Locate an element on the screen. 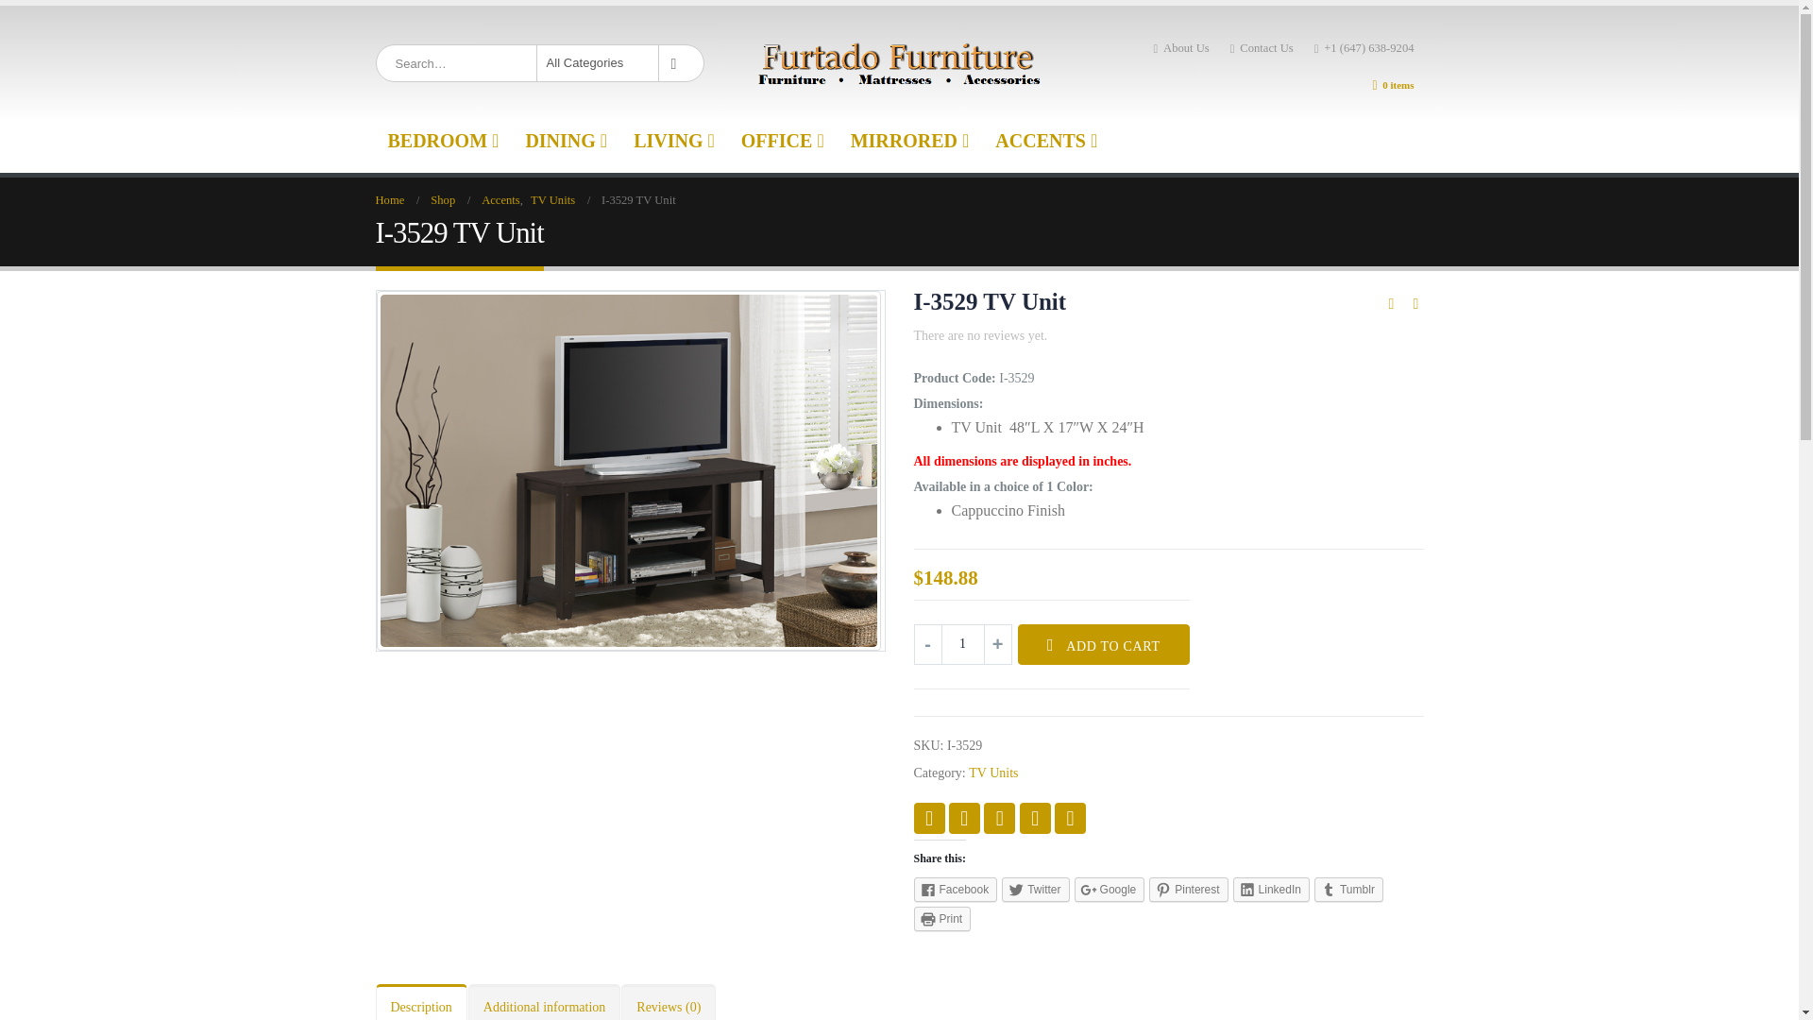 This screenshot has height=1020, width=1813. DINING is located at coordinates (567, 140).